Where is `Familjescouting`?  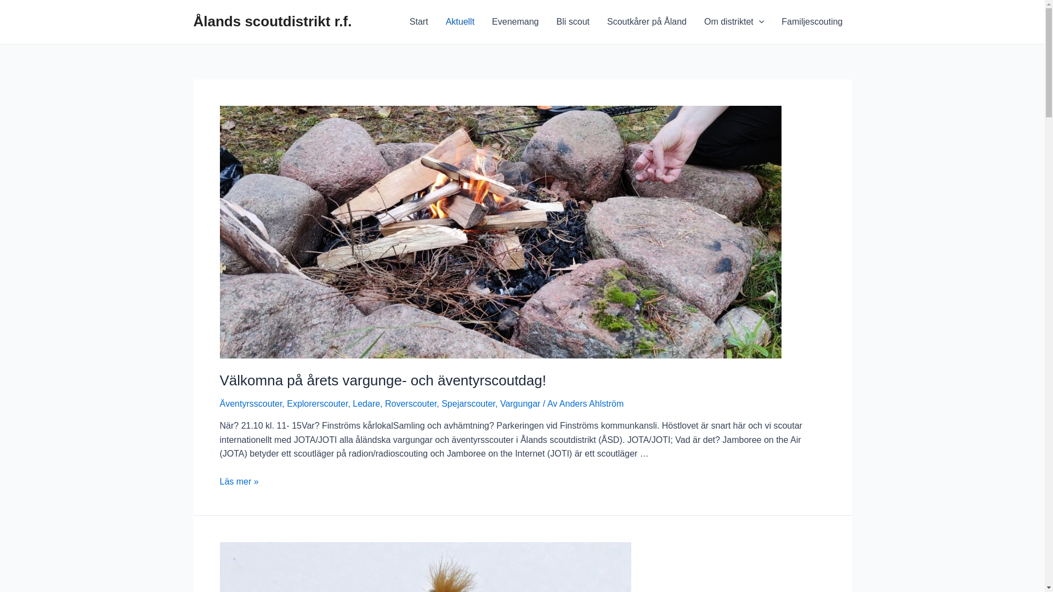 Familjescouting is located at coordinates (812, 22).